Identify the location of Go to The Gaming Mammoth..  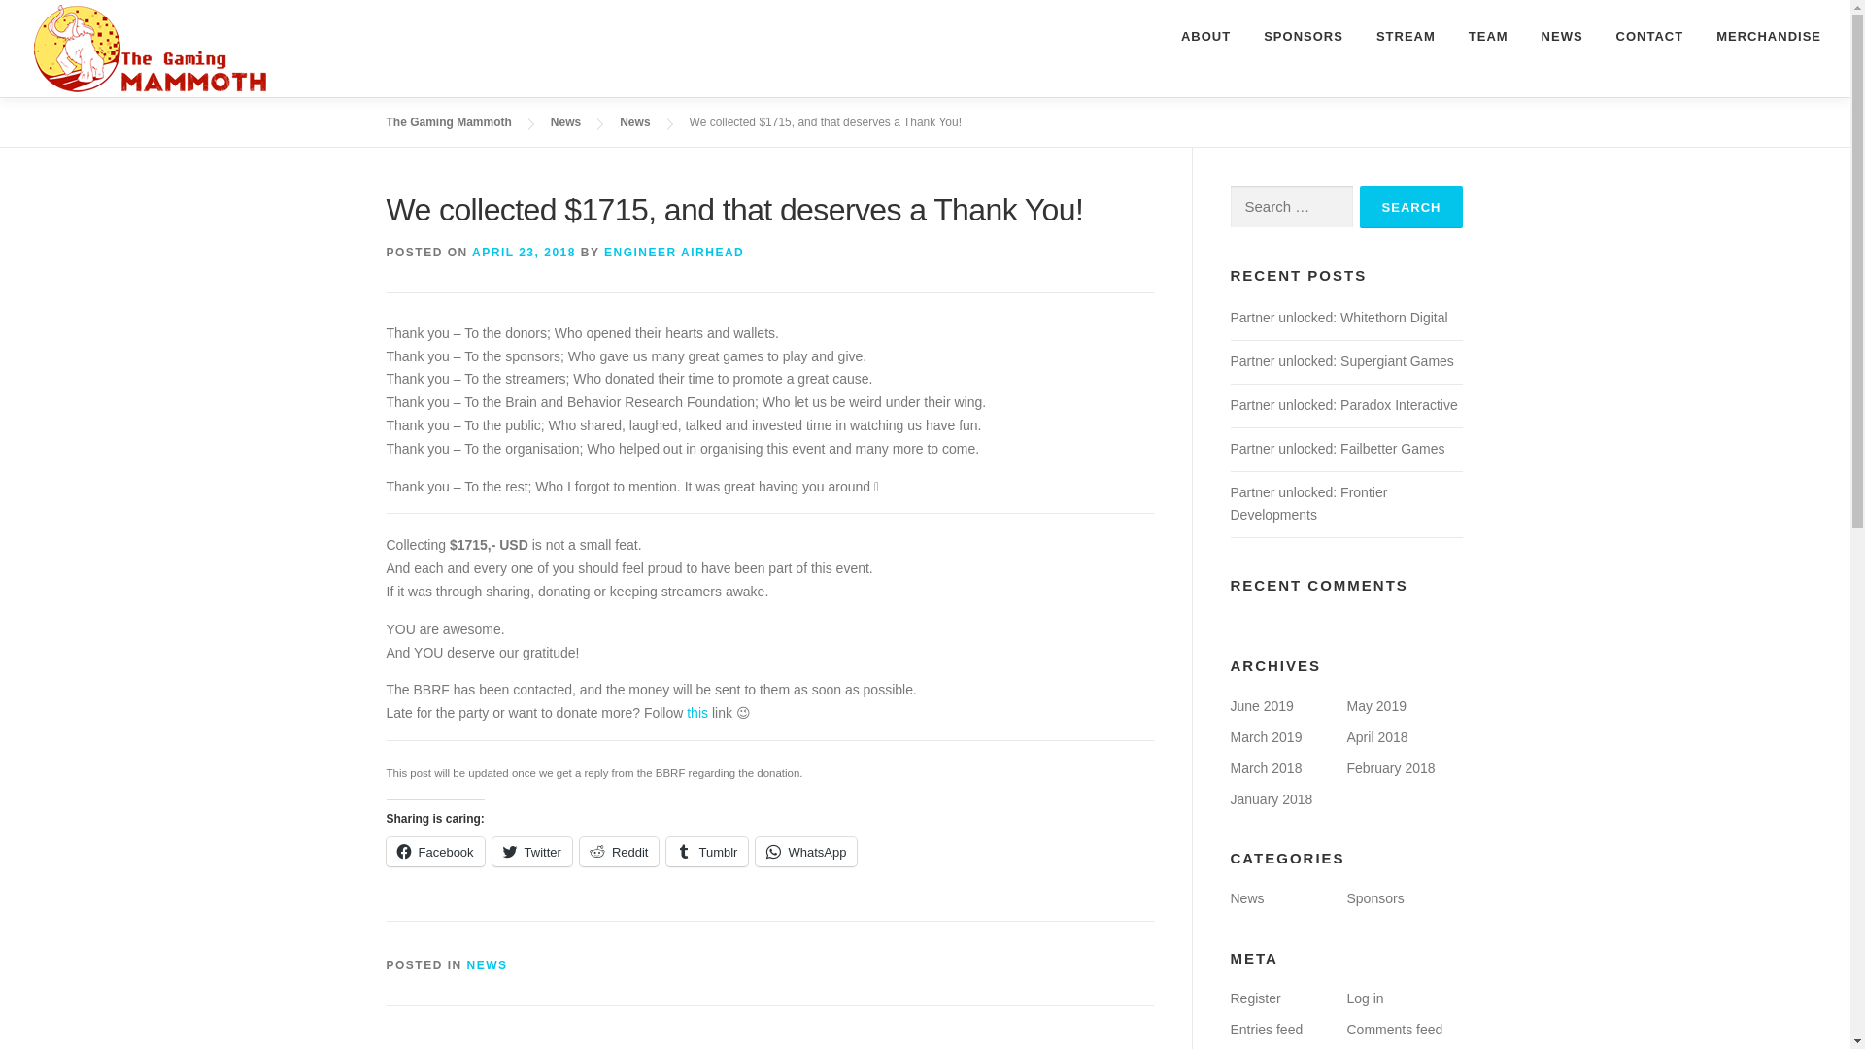
(449, 121).